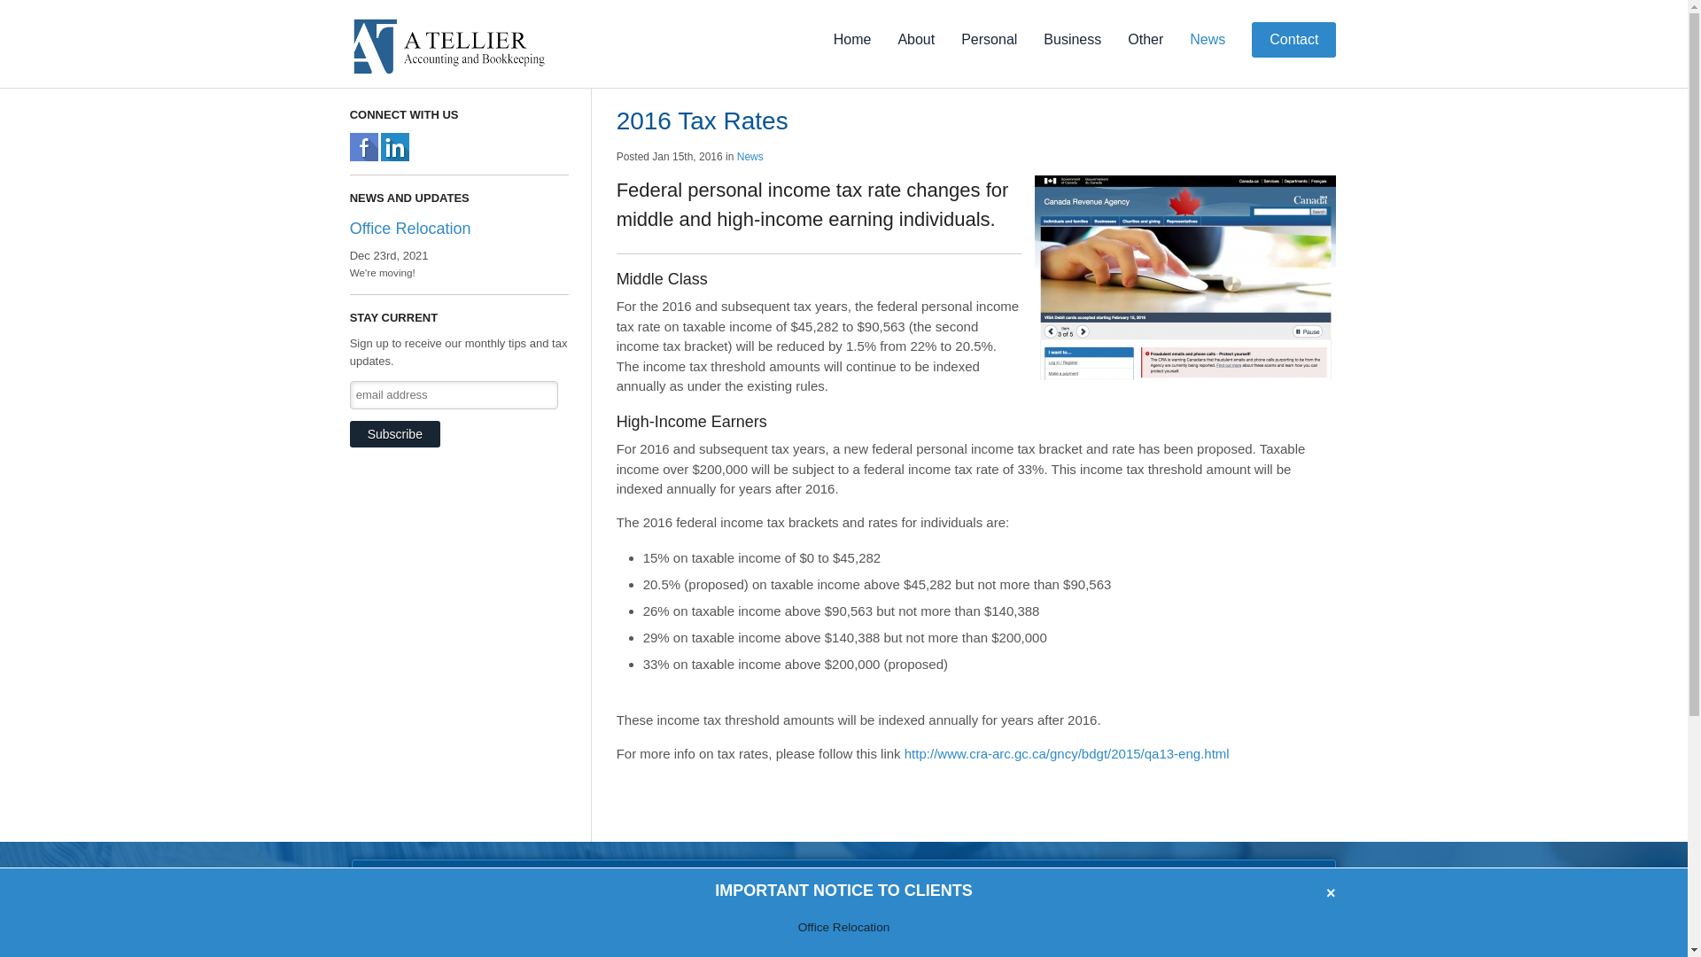  Describe the element at coordinates (395, 145) in the screenshot. I see `A Tellier Bookkeeping and Accounting, Welland, LinkedIn` at that location.